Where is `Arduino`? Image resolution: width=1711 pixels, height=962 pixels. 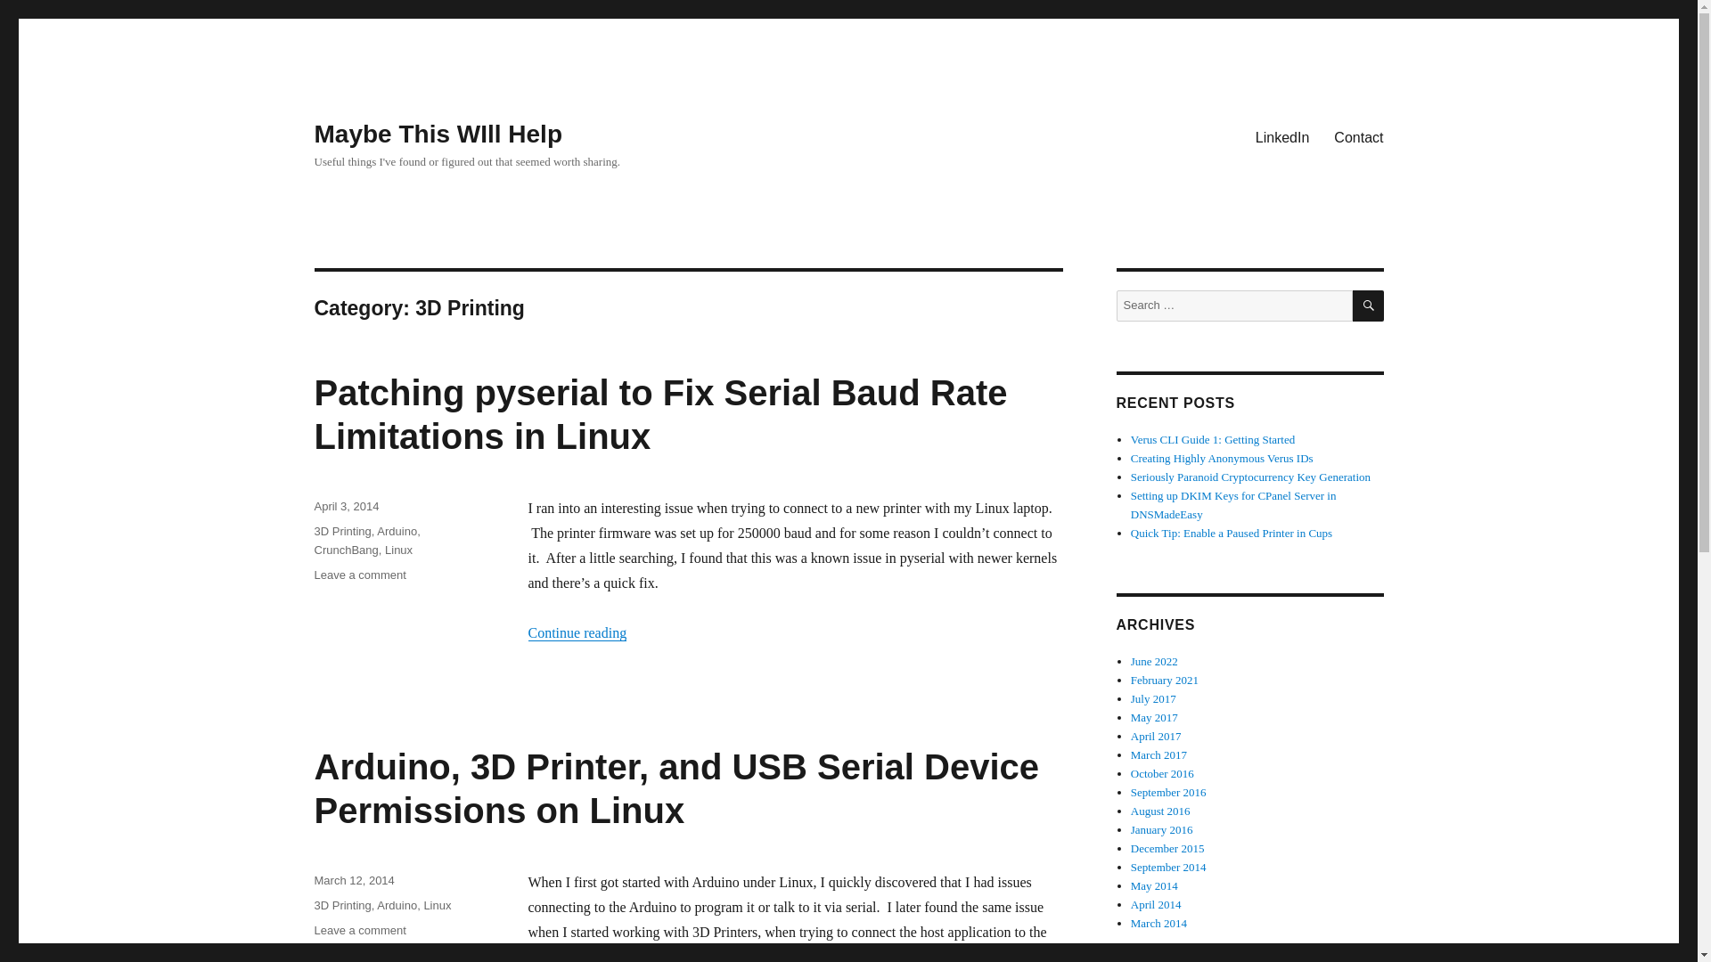 Arduino is located at coordinates (397, 531).